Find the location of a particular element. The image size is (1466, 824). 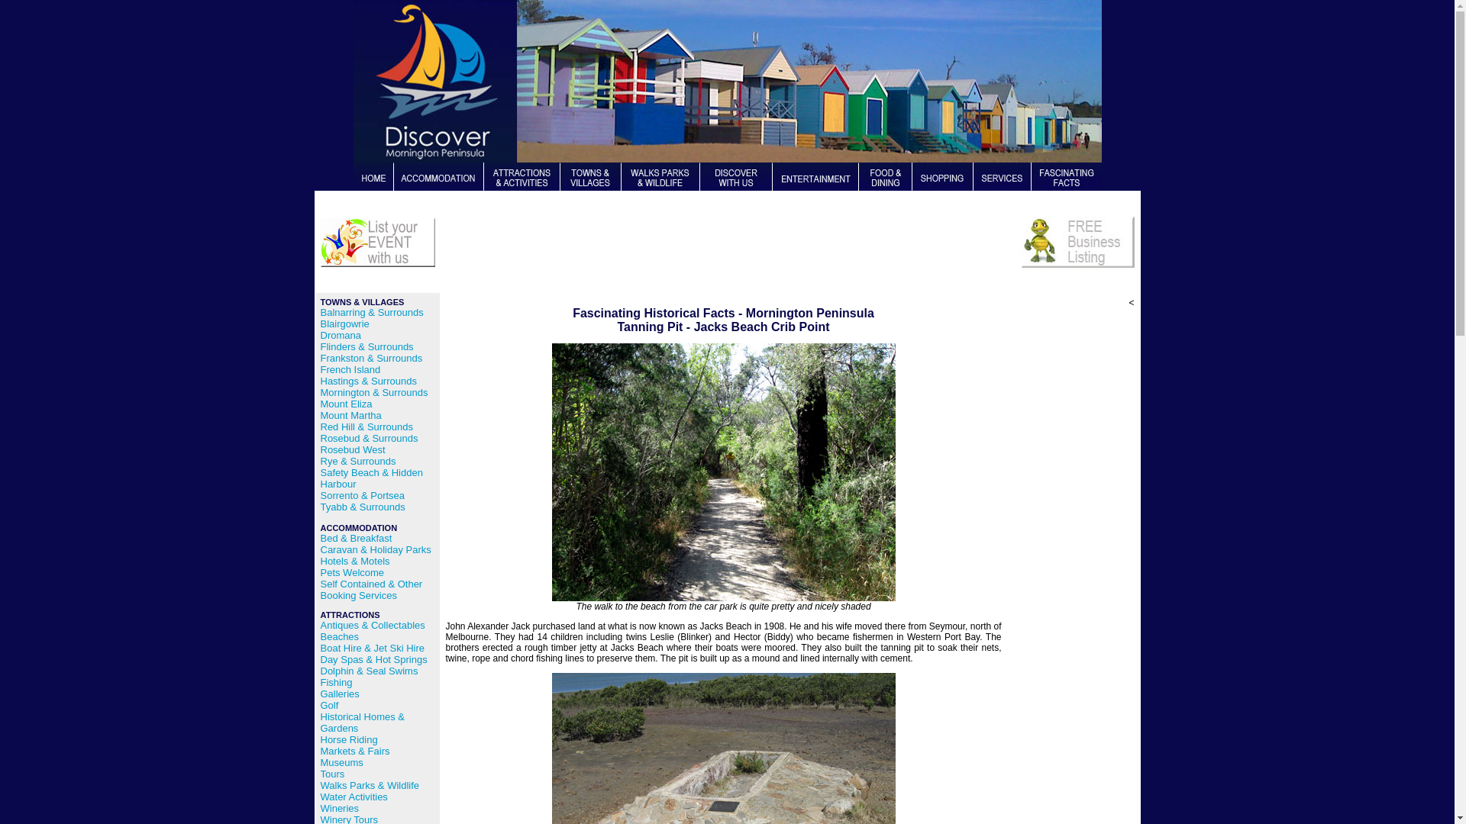

Advertisement is located at coordinates (724, 253).